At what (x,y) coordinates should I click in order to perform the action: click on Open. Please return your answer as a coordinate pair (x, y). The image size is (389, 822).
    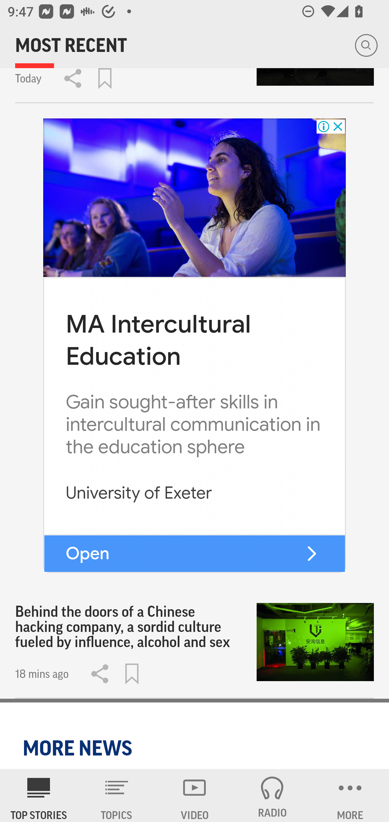
    Looking at the image, I should click on (88, 553).